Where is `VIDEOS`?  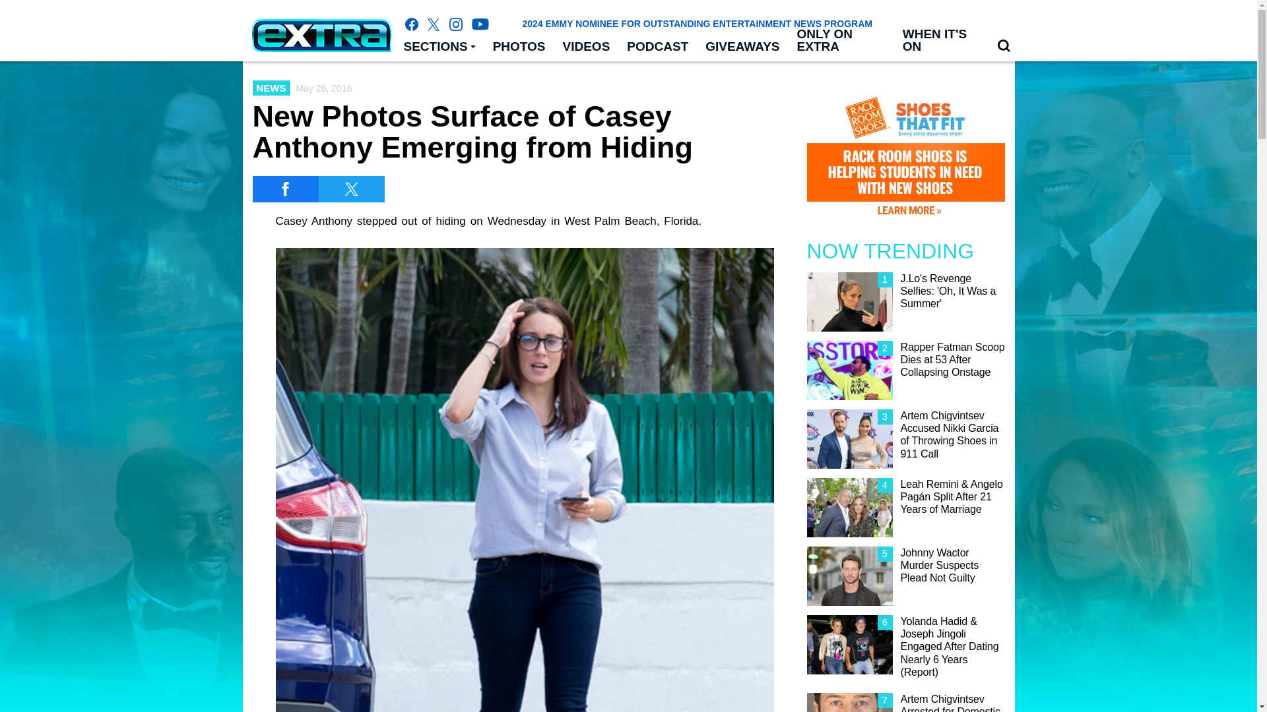
VIDEOS is located at coordinates (587, 47).